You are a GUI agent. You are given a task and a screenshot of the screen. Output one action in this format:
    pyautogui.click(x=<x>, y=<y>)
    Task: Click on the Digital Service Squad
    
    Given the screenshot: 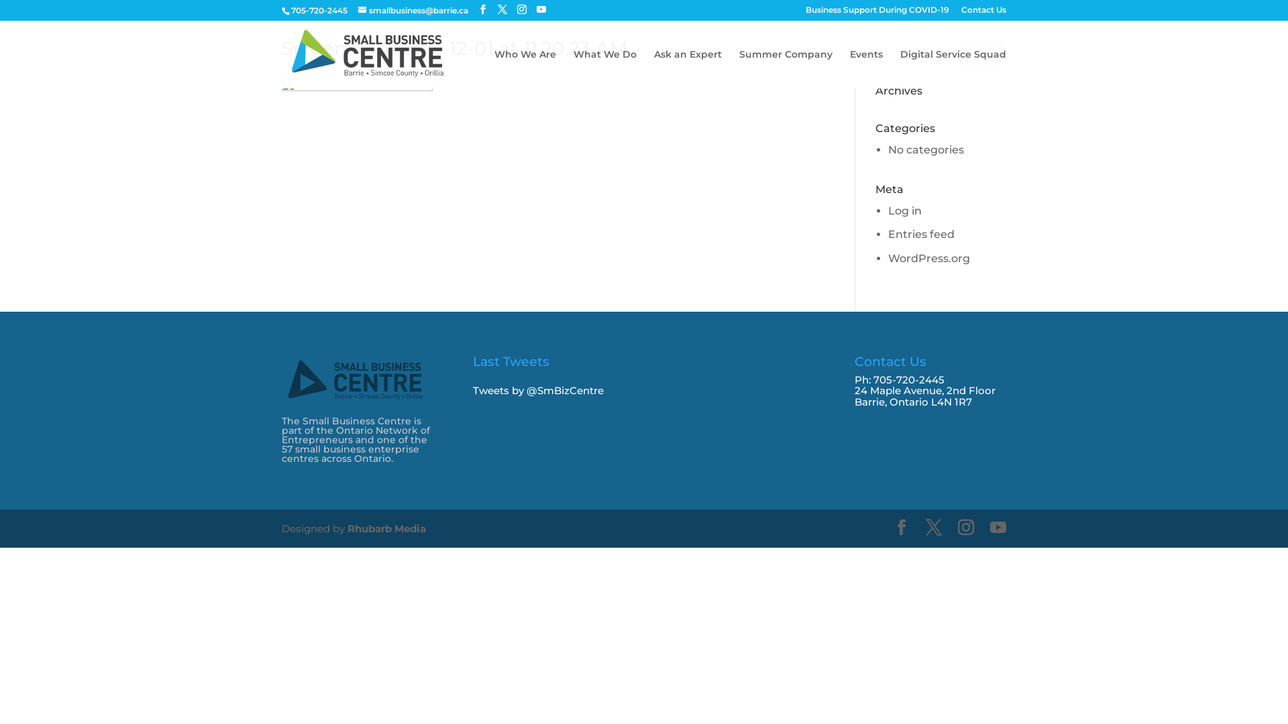 What is the action you would take?
    pyautogui.click(x=953, y=69)
    